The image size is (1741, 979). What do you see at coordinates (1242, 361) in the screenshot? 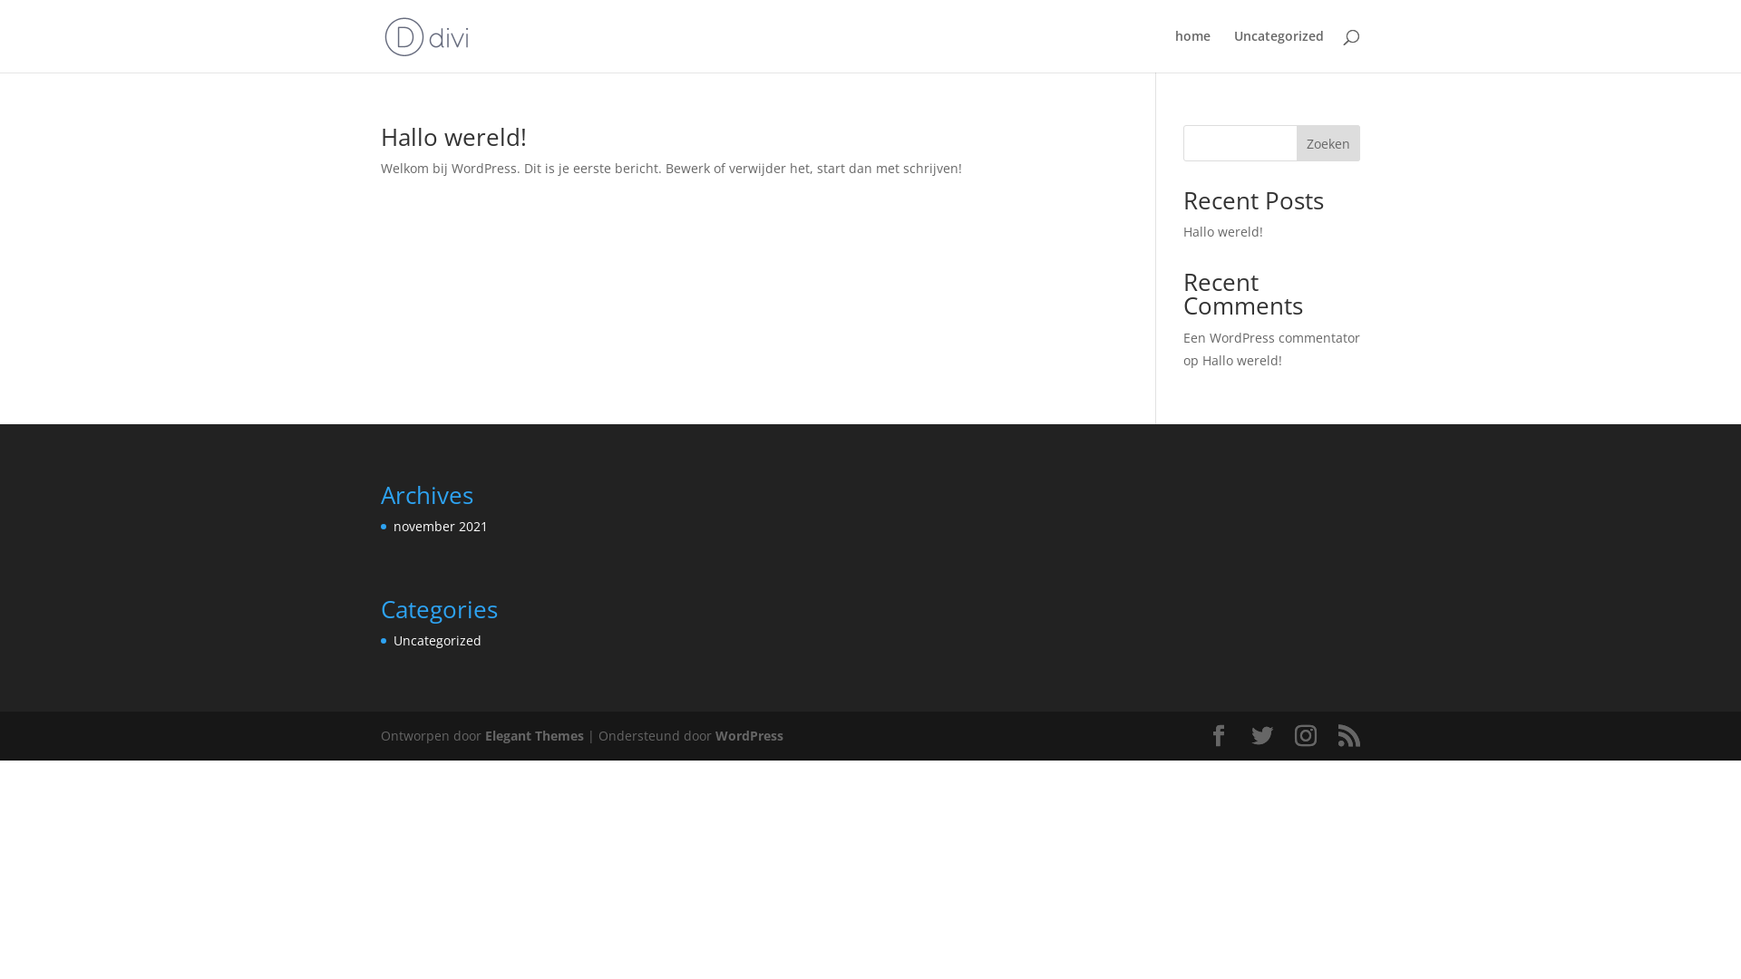
I see `Hallo wereld!` at bounding box center [1242, 361].